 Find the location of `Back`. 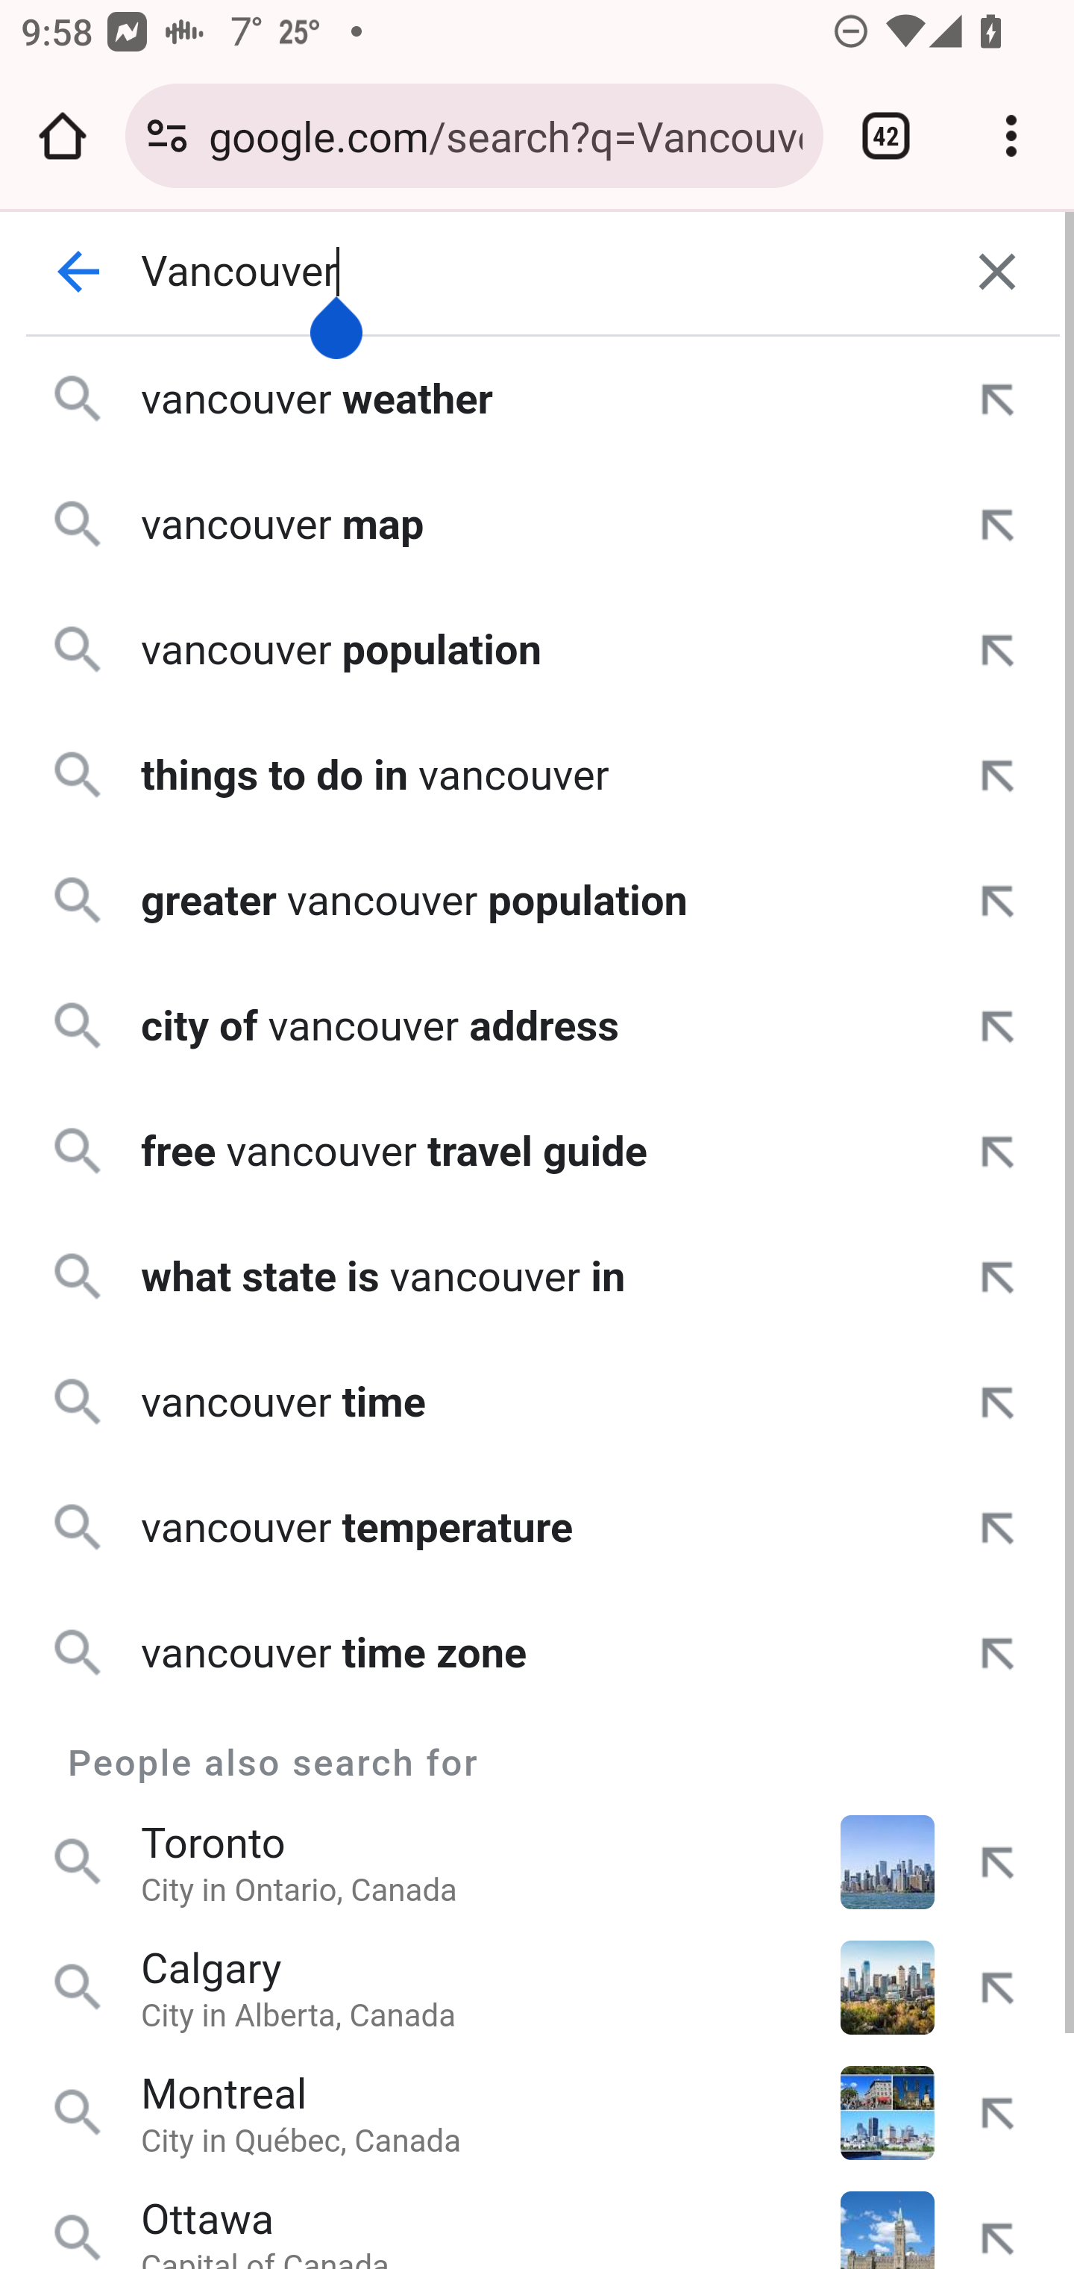

Back is located at coordinates (79, 272).